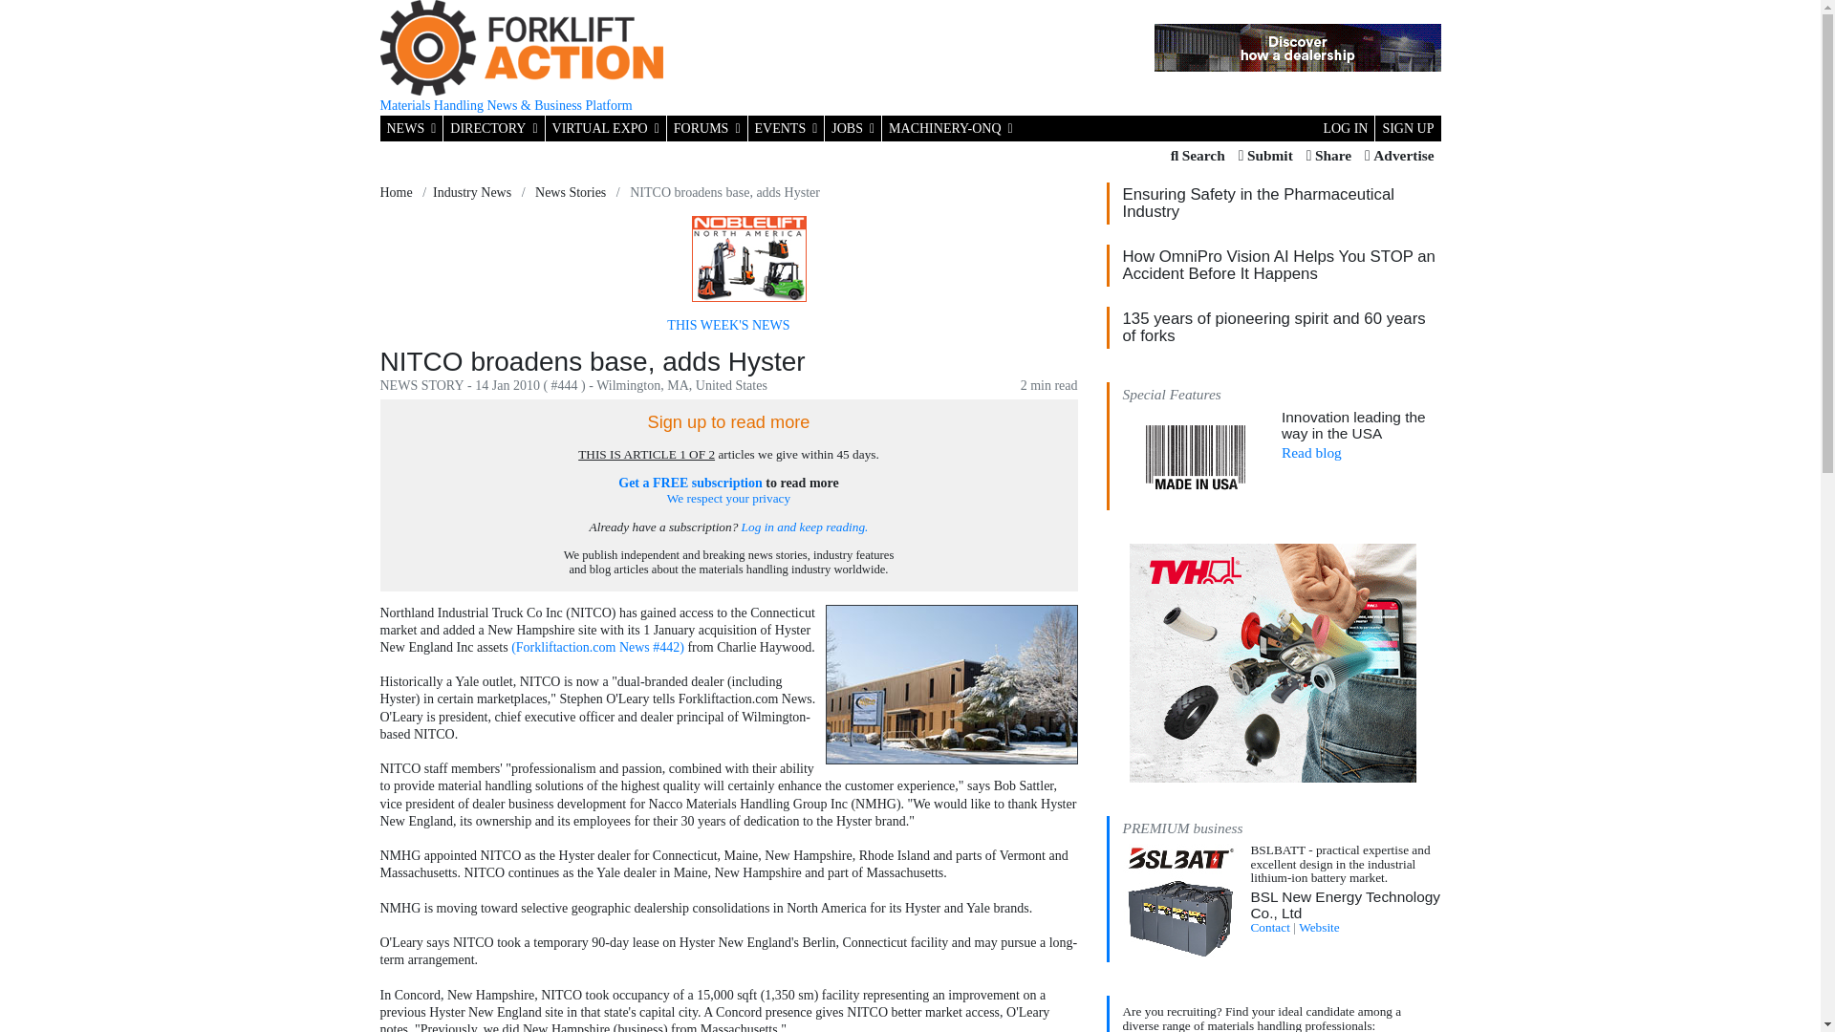 Image resolution: width=1835 pixels, height=1032 pixels. Describe the element at coordinates (707, 128) in the screenshot. I see `FORUMS` at that location.